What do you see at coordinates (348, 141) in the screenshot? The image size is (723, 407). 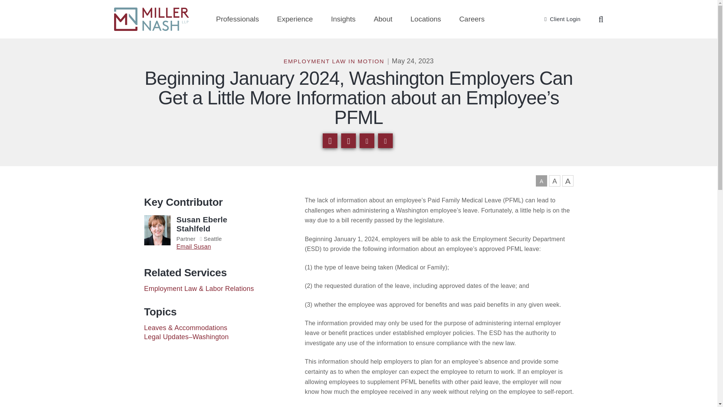 I see `More Sharing Options` at bounding box center [348, 141].